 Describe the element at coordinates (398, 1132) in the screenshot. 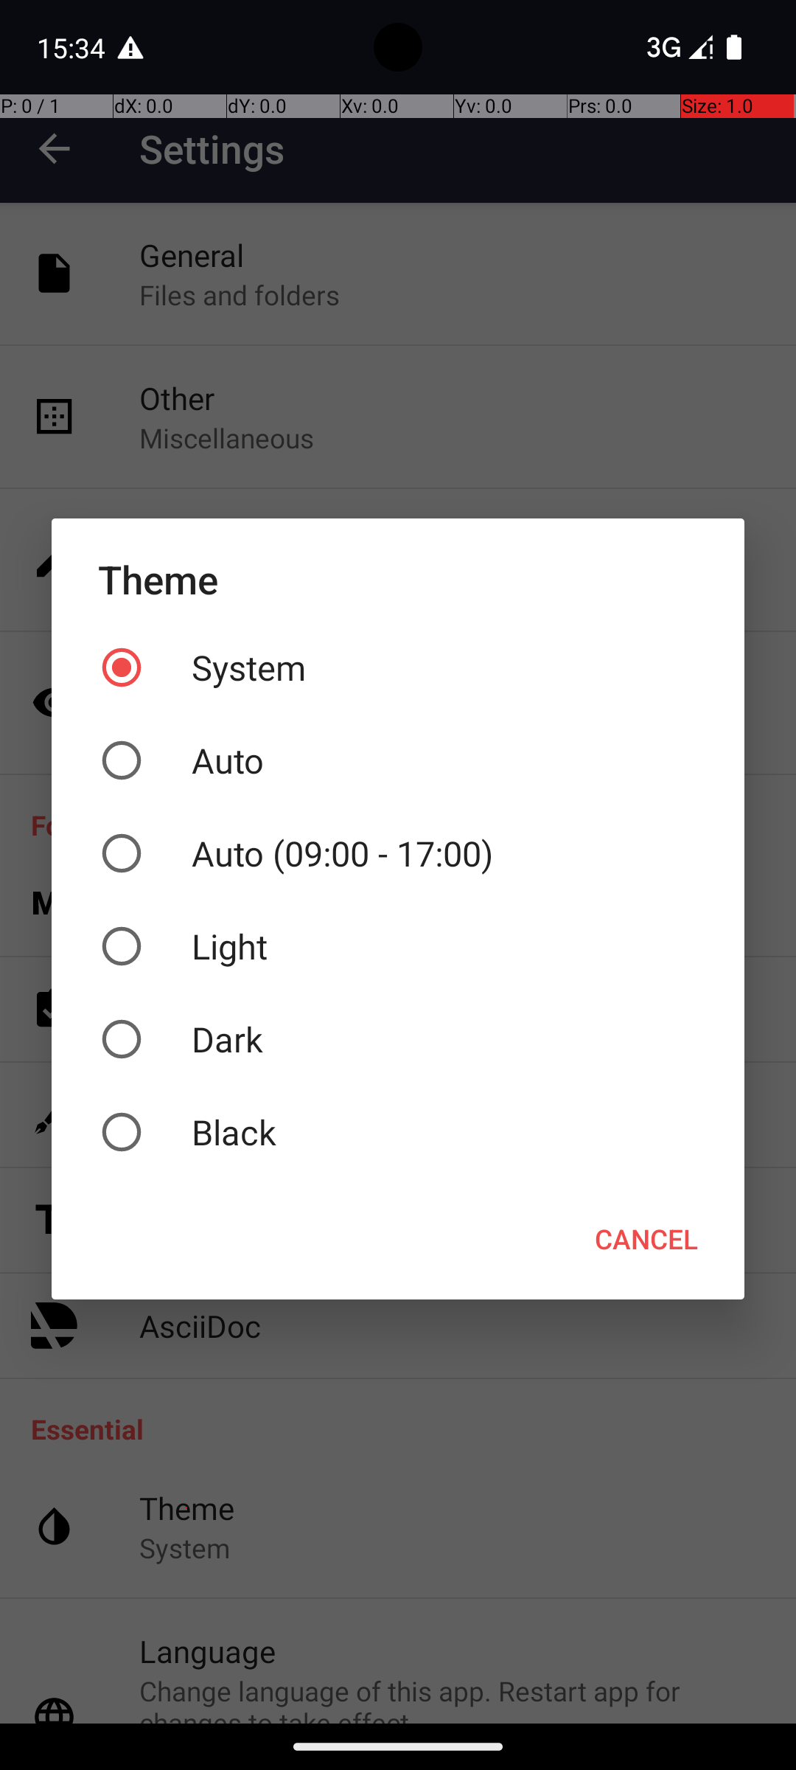

I see `Black` at that location.